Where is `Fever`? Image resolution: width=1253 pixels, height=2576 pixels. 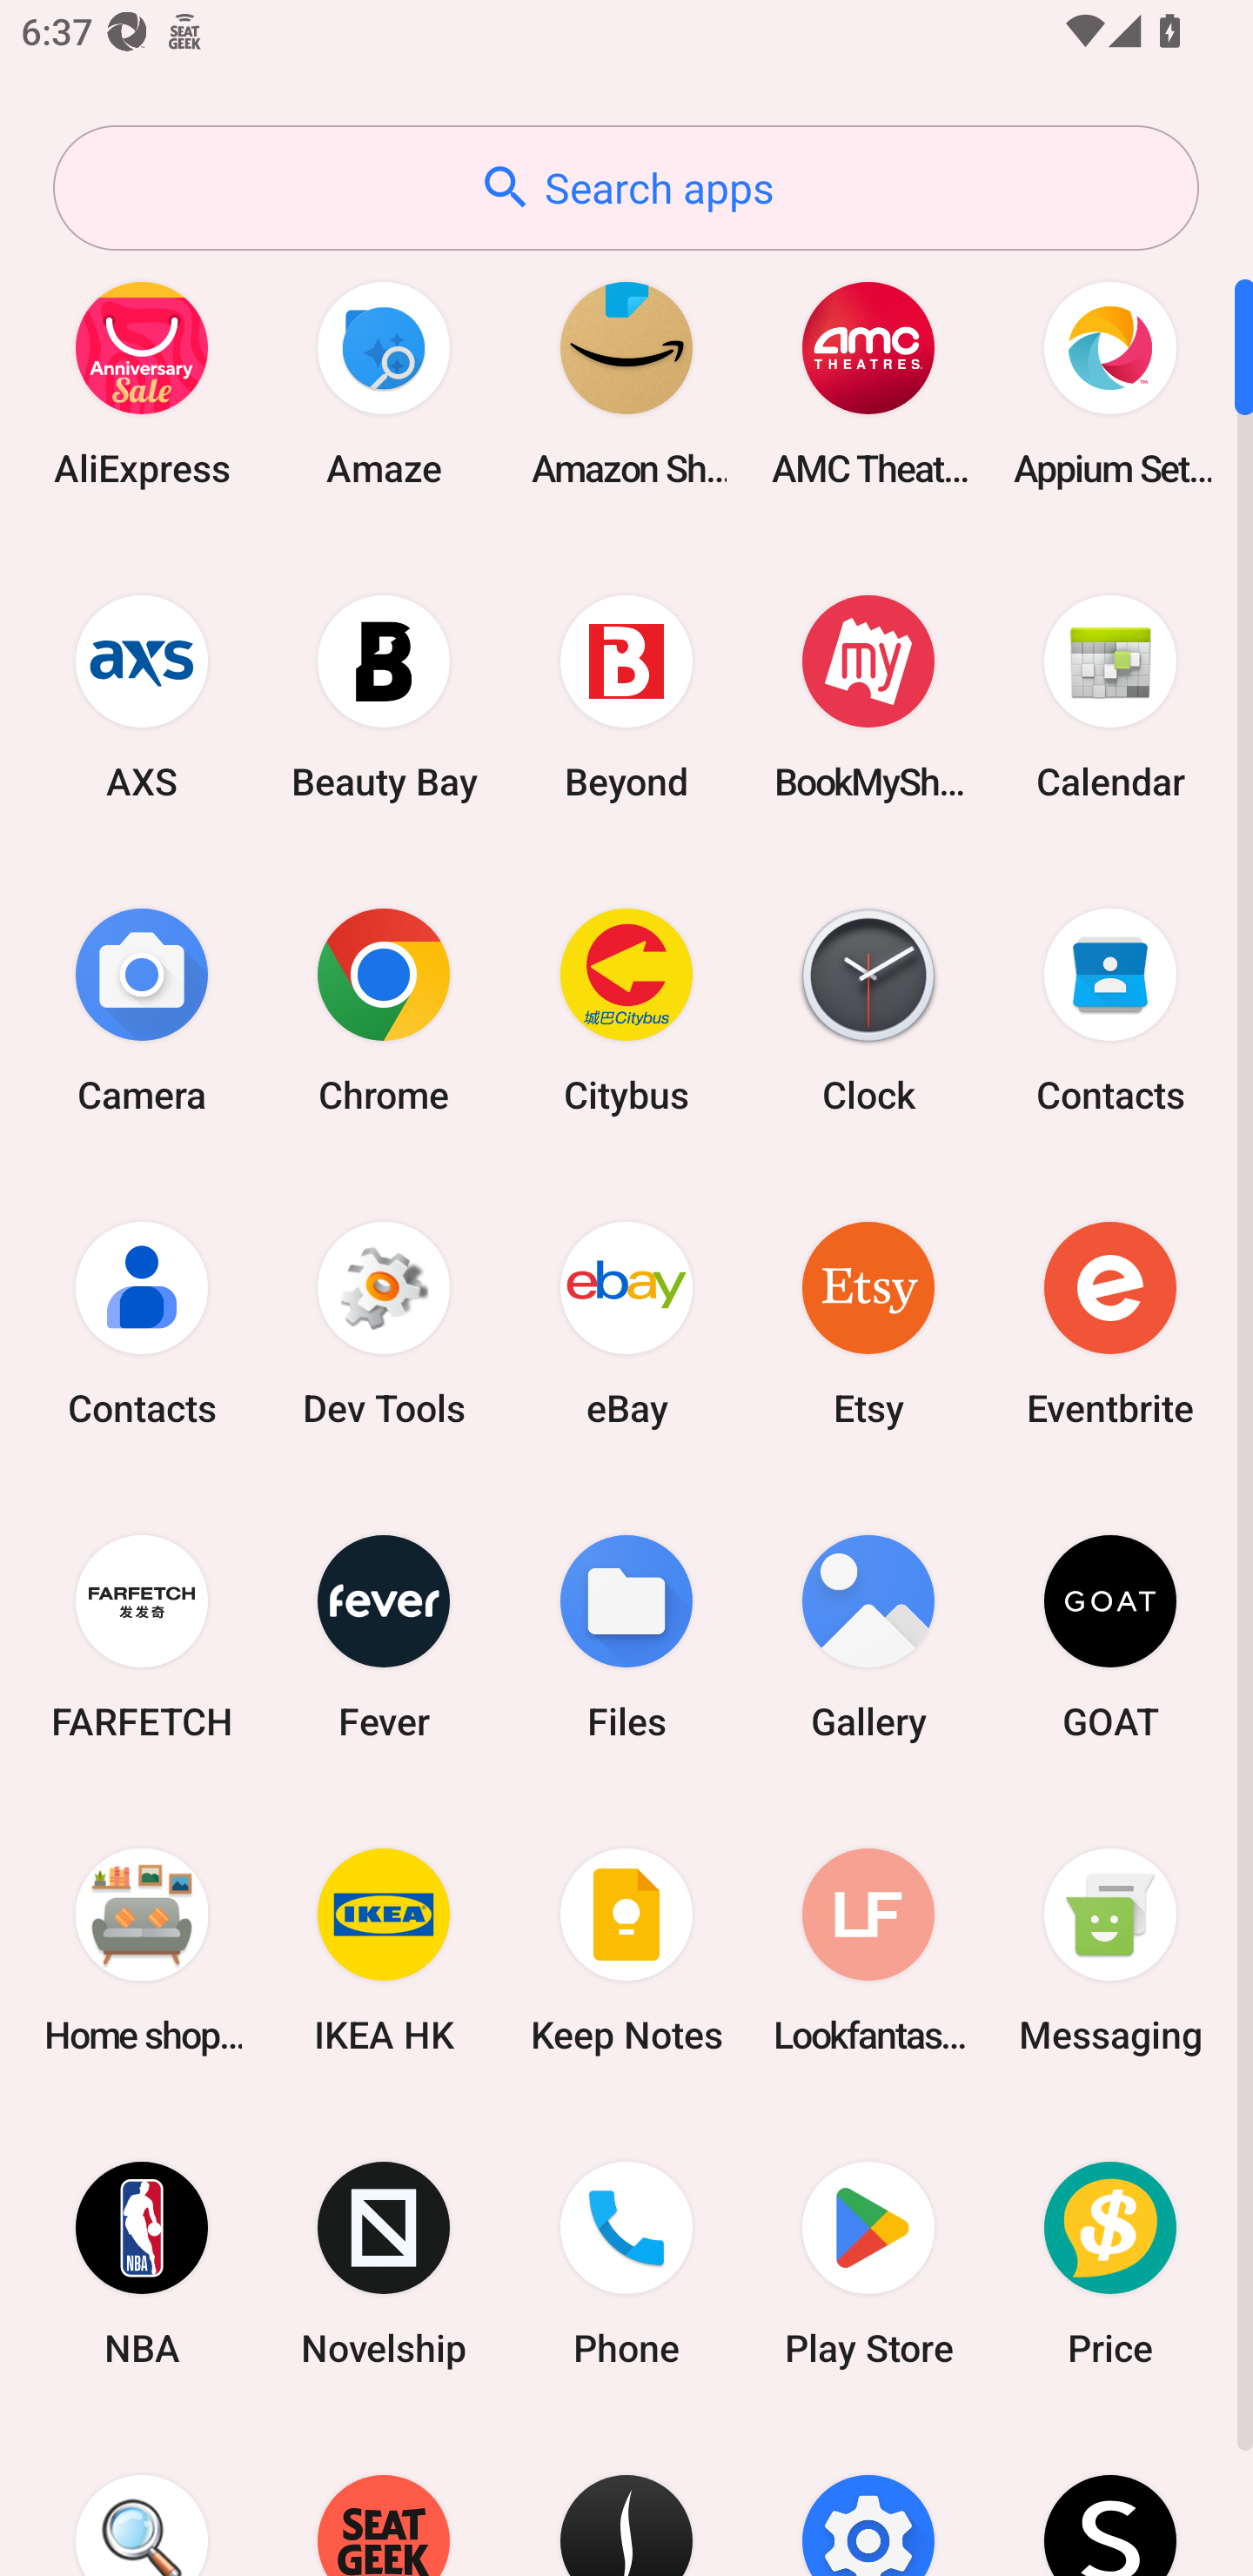 Fever is located at coordinates (384, 1636).